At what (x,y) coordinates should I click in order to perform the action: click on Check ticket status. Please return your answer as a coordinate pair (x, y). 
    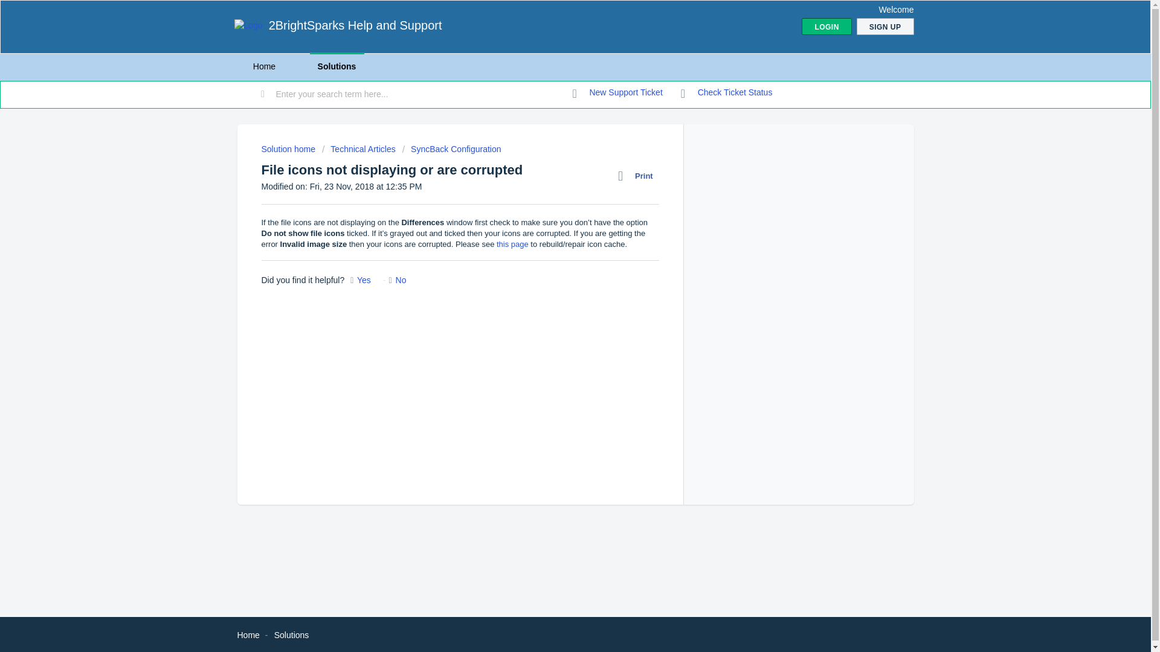
    Looking at the image, I should click on (726, 93).